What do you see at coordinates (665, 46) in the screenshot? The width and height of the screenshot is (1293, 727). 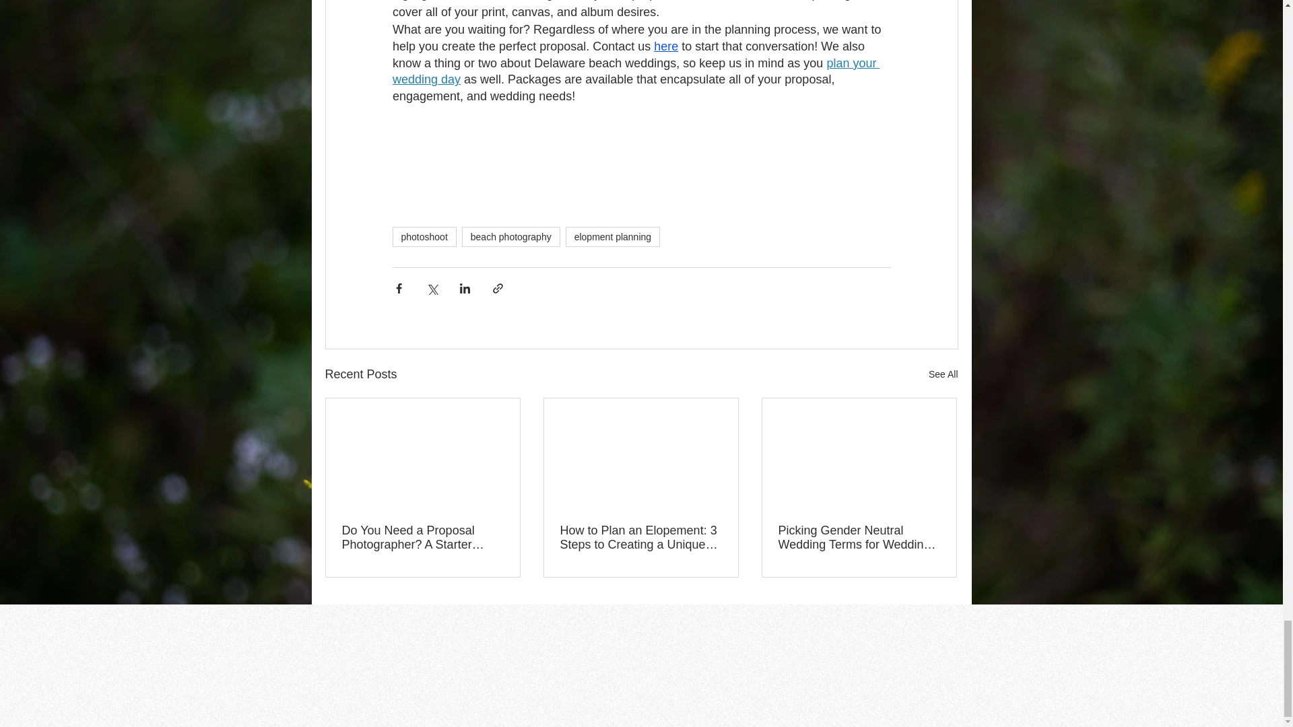 I see `here` at bounding box center [665, 46].